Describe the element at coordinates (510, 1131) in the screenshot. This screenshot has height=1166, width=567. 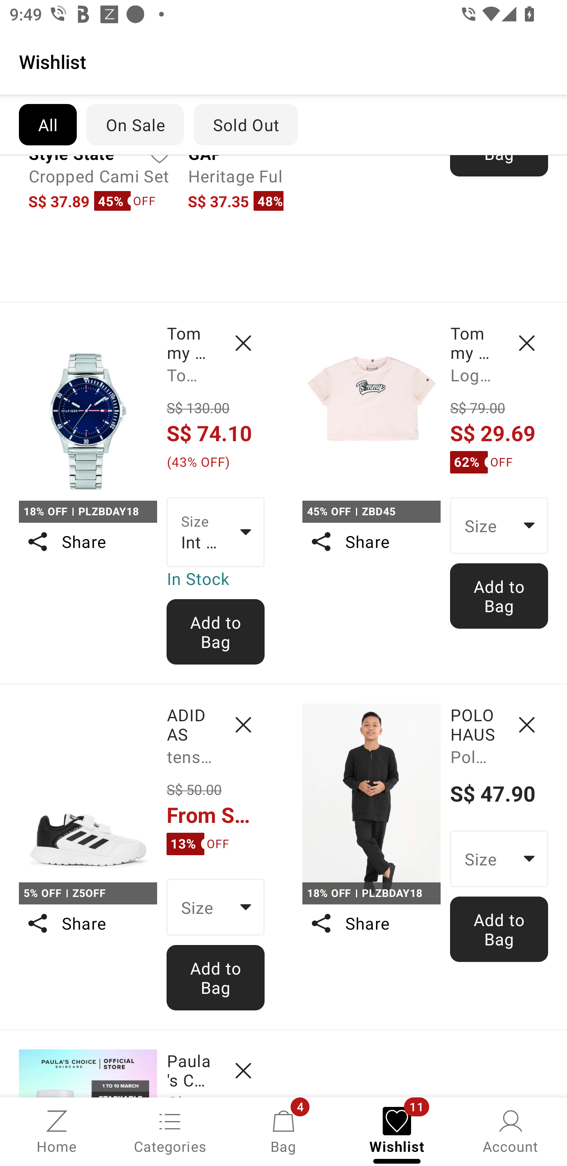
I see `Account` at that location.